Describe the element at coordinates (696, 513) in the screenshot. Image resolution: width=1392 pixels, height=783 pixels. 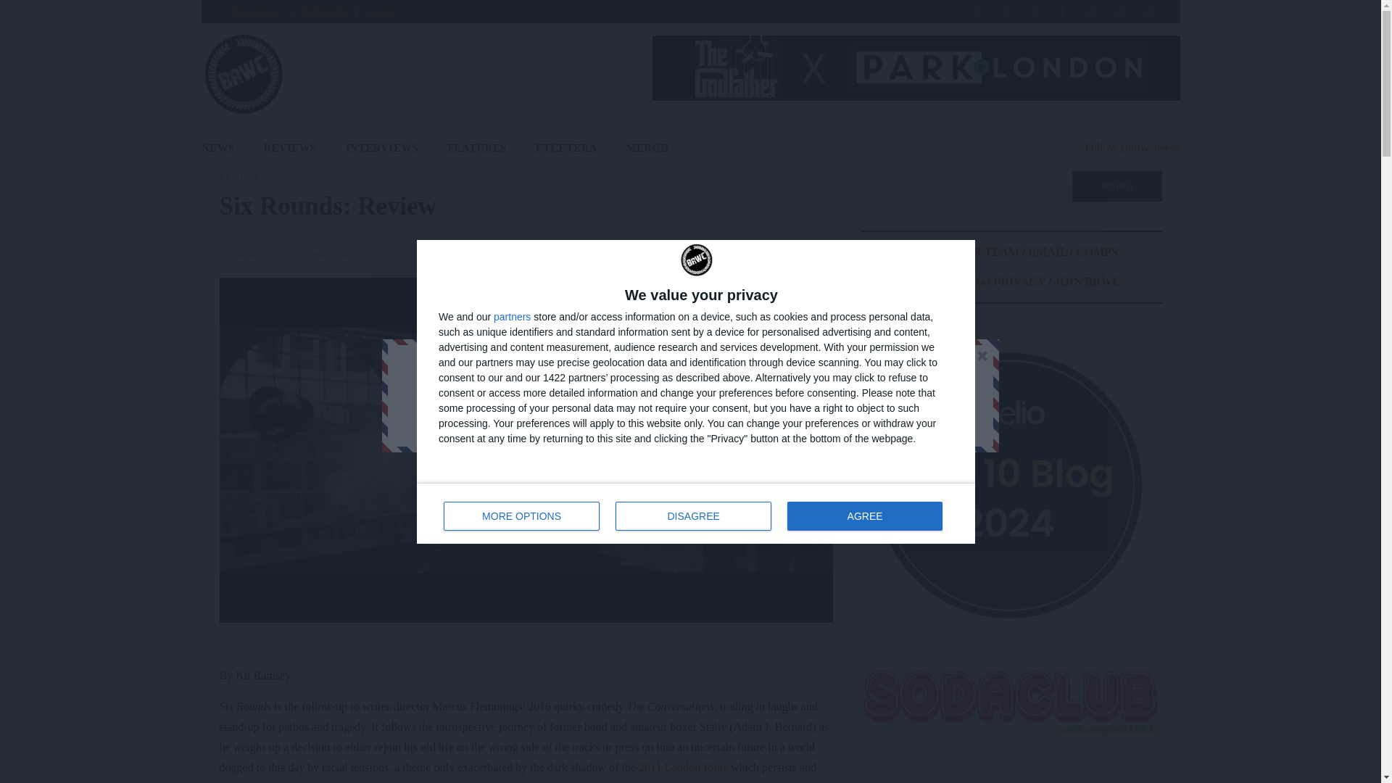
I see `Search` at that location.